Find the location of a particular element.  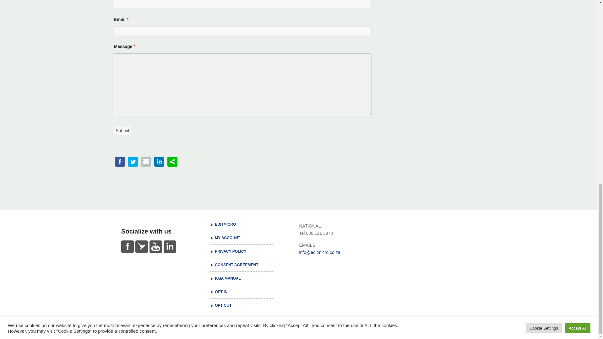

Facebook is located at coordinates (128, 246).